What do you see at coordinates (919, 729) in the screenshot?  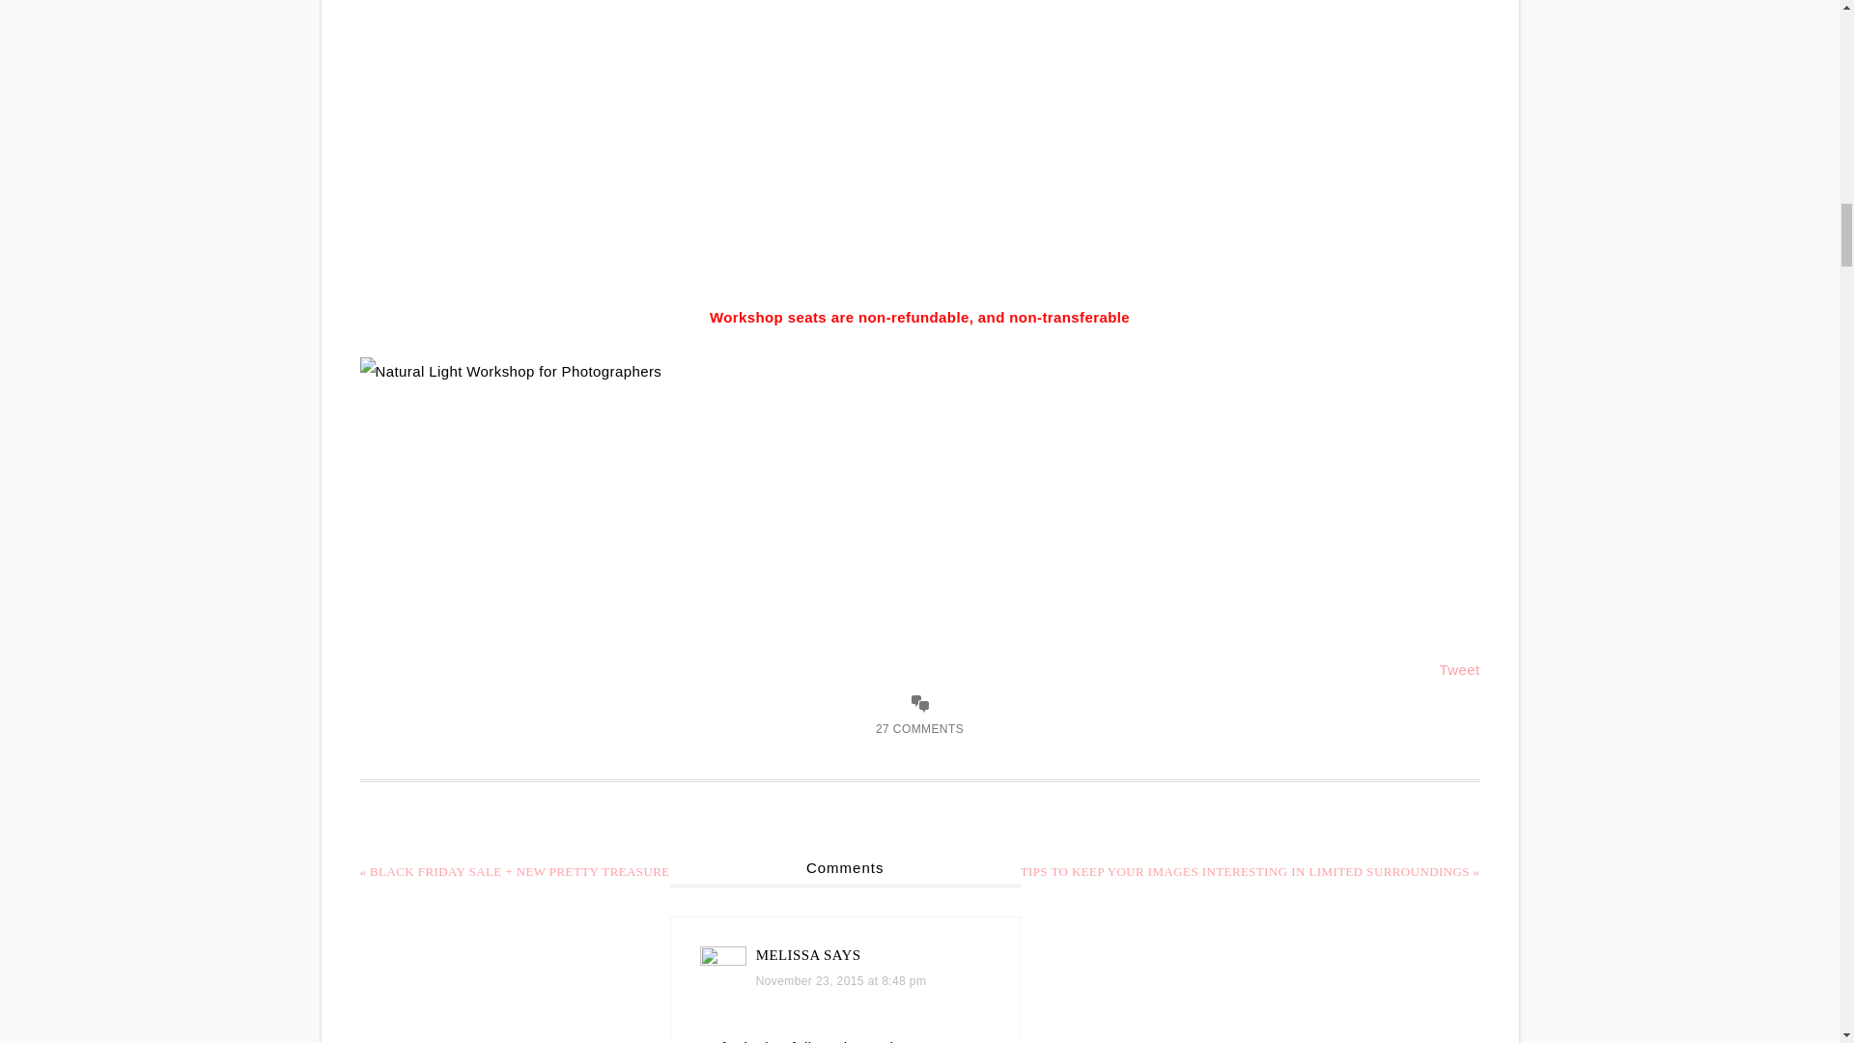 I see `27 COMMENTS` at bounding box center [919, 729].